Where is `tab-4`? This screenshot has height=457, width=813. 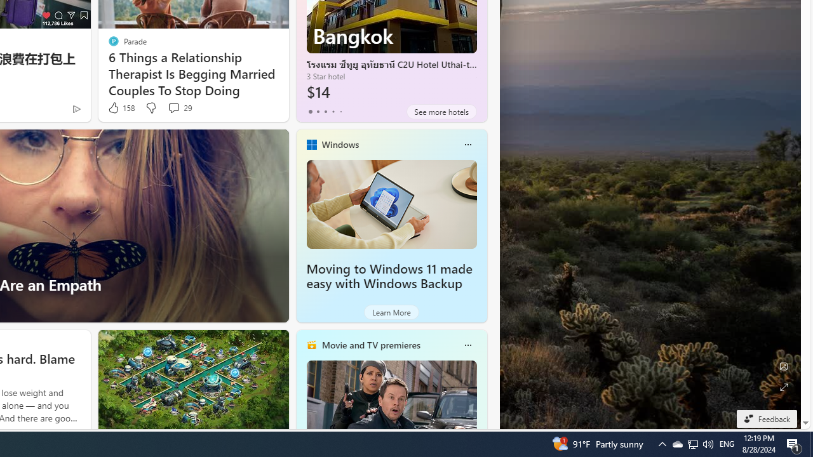
tab-4 is located at coordinates (340, 112).